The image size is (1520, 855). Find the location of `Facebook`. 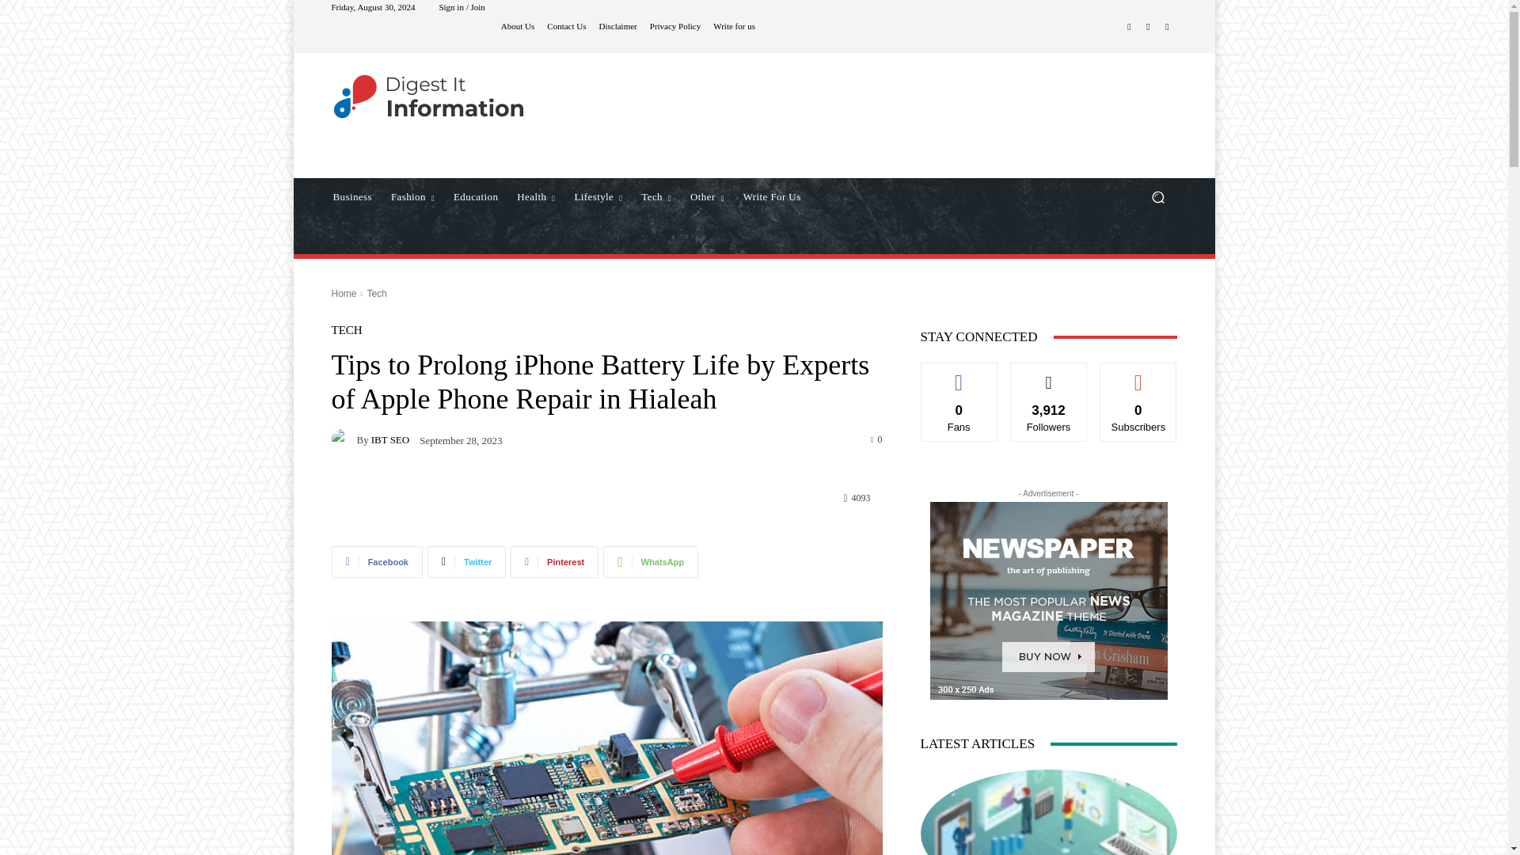

Facebook is located at coordinates (1129, 27).